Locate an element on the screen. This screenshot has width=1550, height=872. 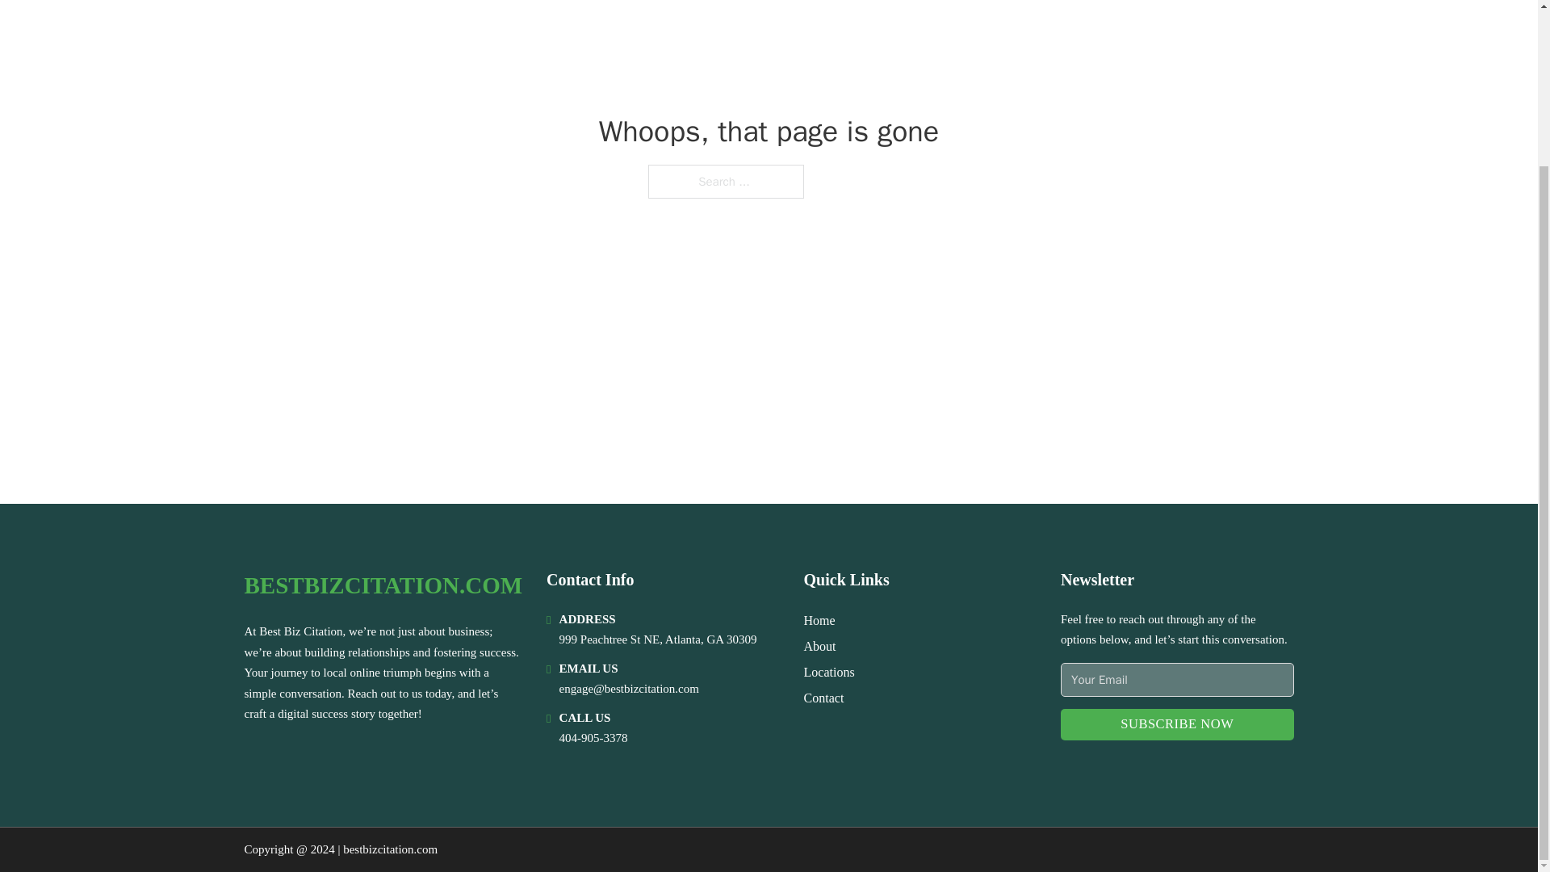
Locations is located at coordinates (830, 672).